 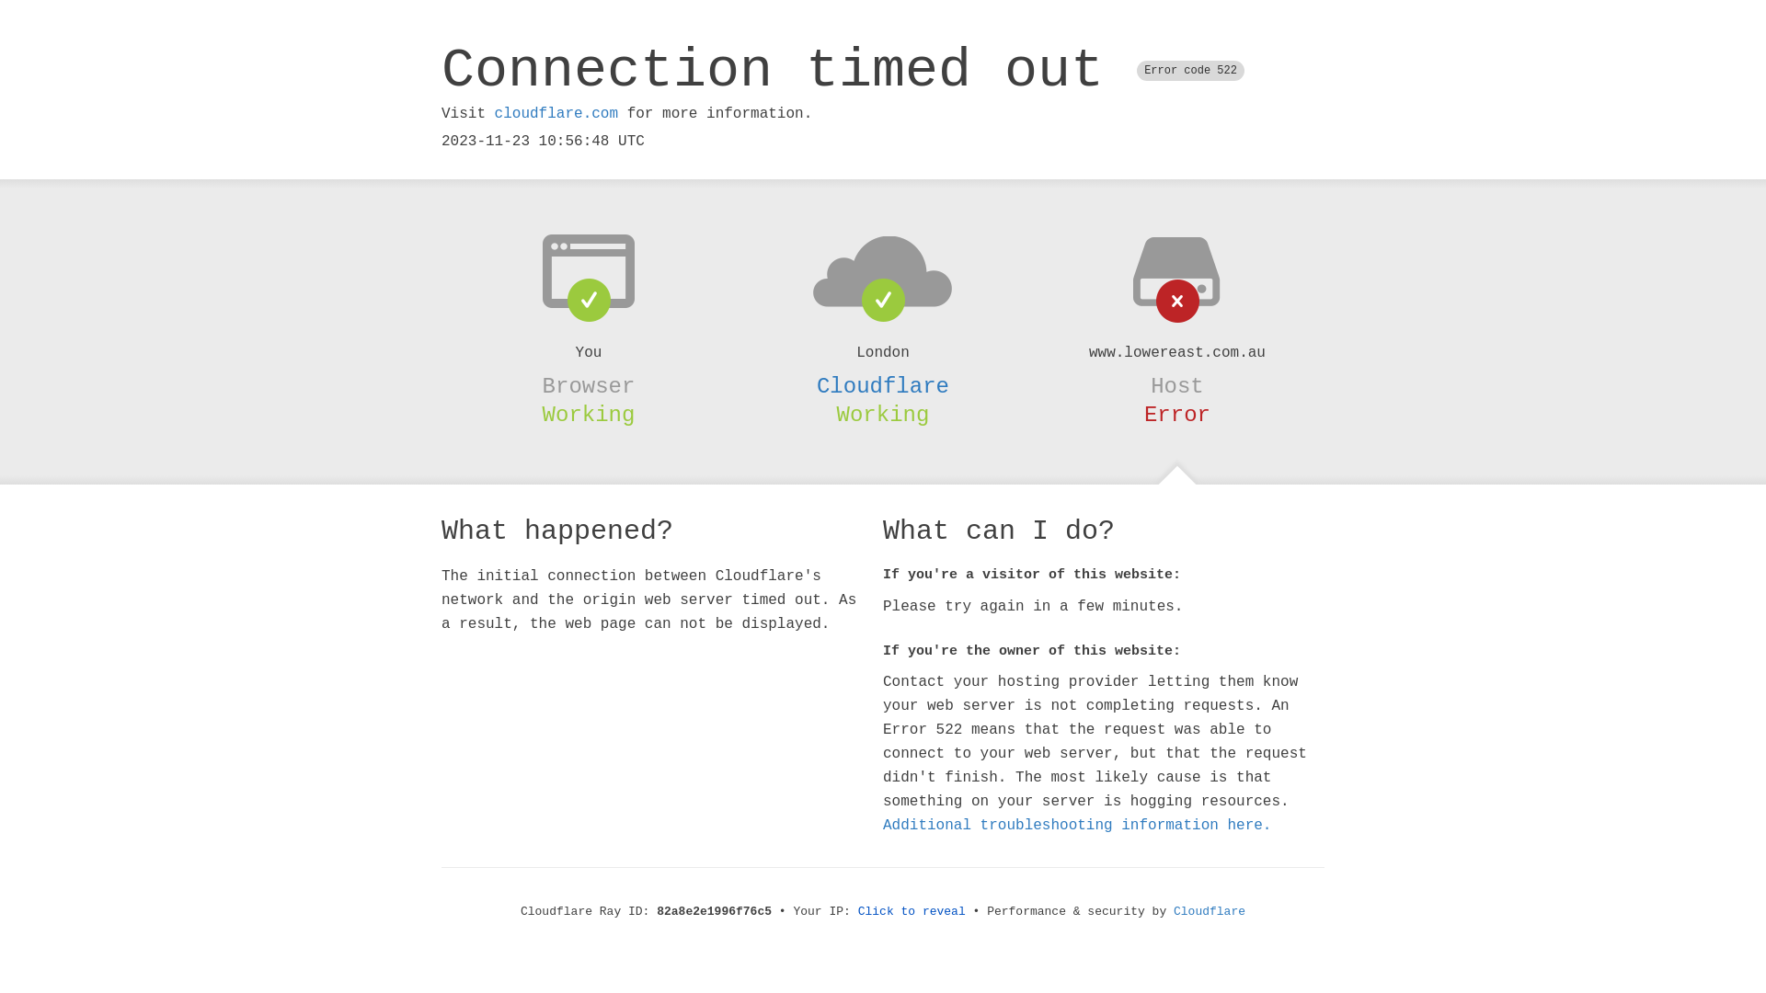 What do you see at coordinates (883, 386) in the screenshot?
I see `Cloudflare` at bounding box center [883, 386].